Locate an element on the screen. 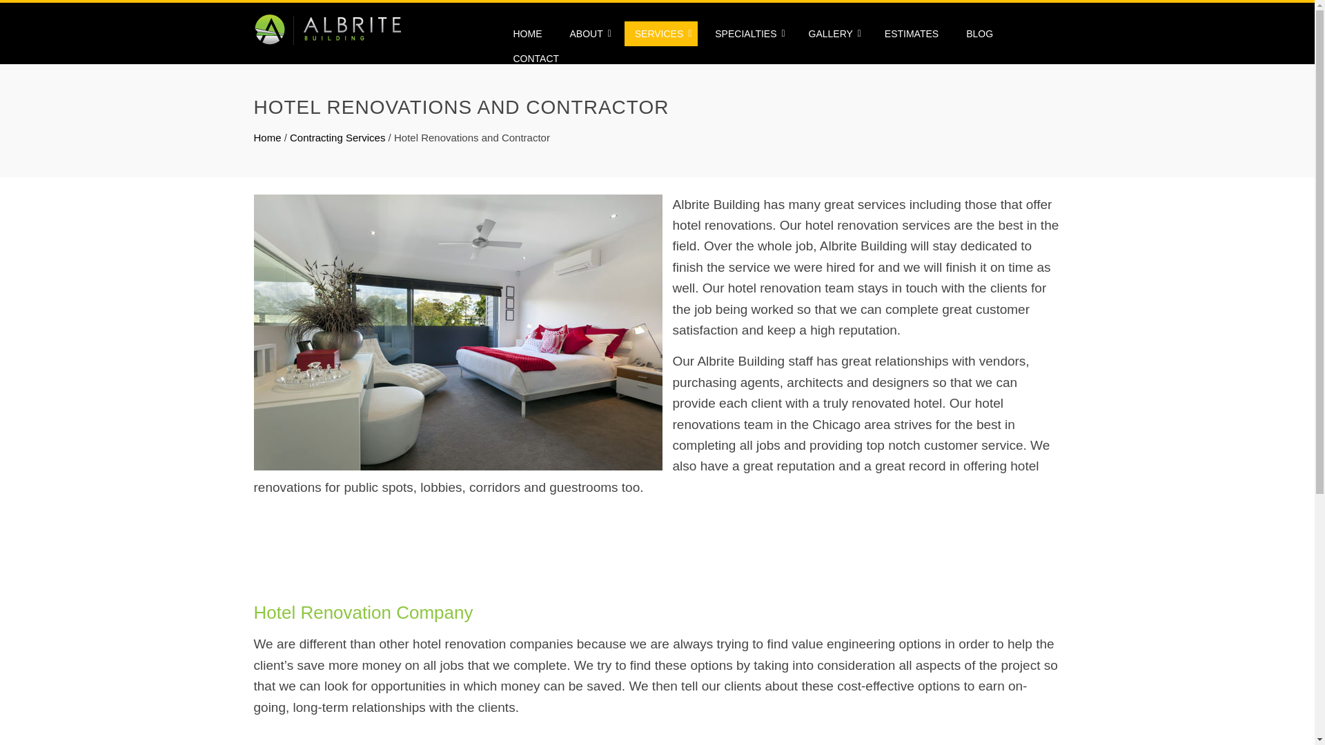 The width and height of the screenshot is (1325, 745). Contracting Services is located at coordinates (661, 33).